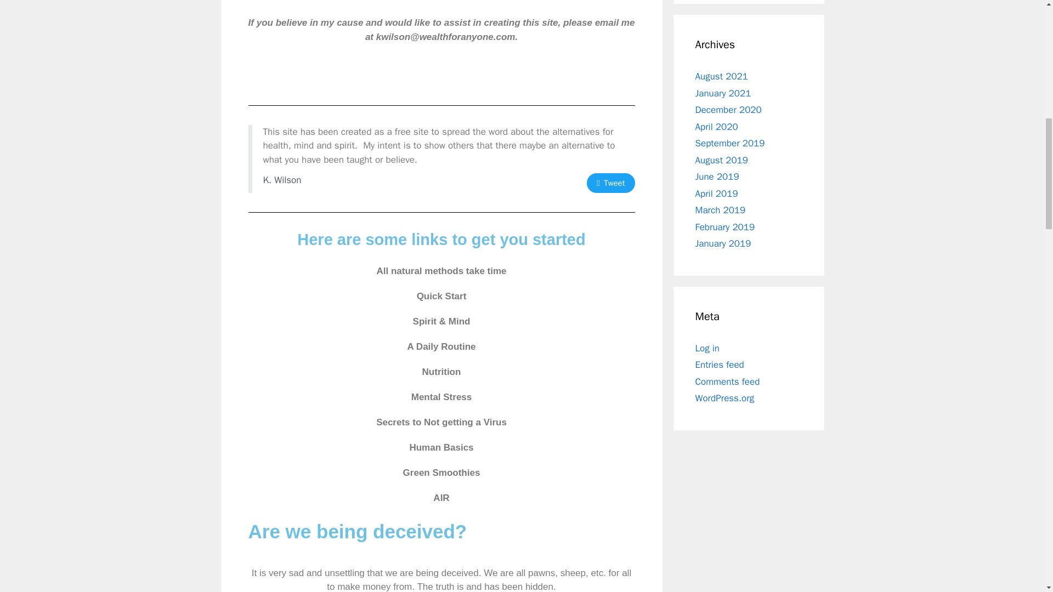 The image size is (1053, 592). What do you see at coordinates (441, 296) in the screenshot?
I see `Quick Start` at bounding box center [441, 296].